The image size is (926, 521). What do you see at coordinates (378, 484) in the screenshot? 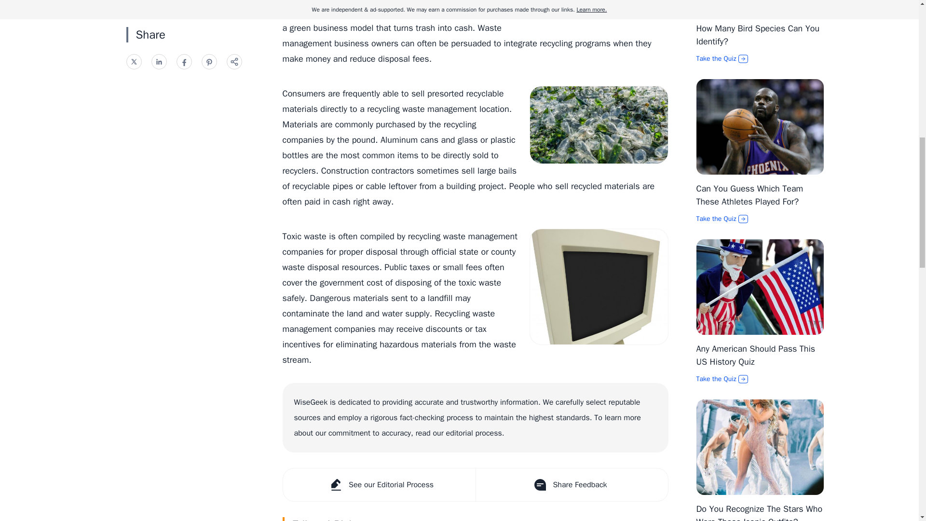
I see `See our Editorial Process` at bounding box center [378, 484].